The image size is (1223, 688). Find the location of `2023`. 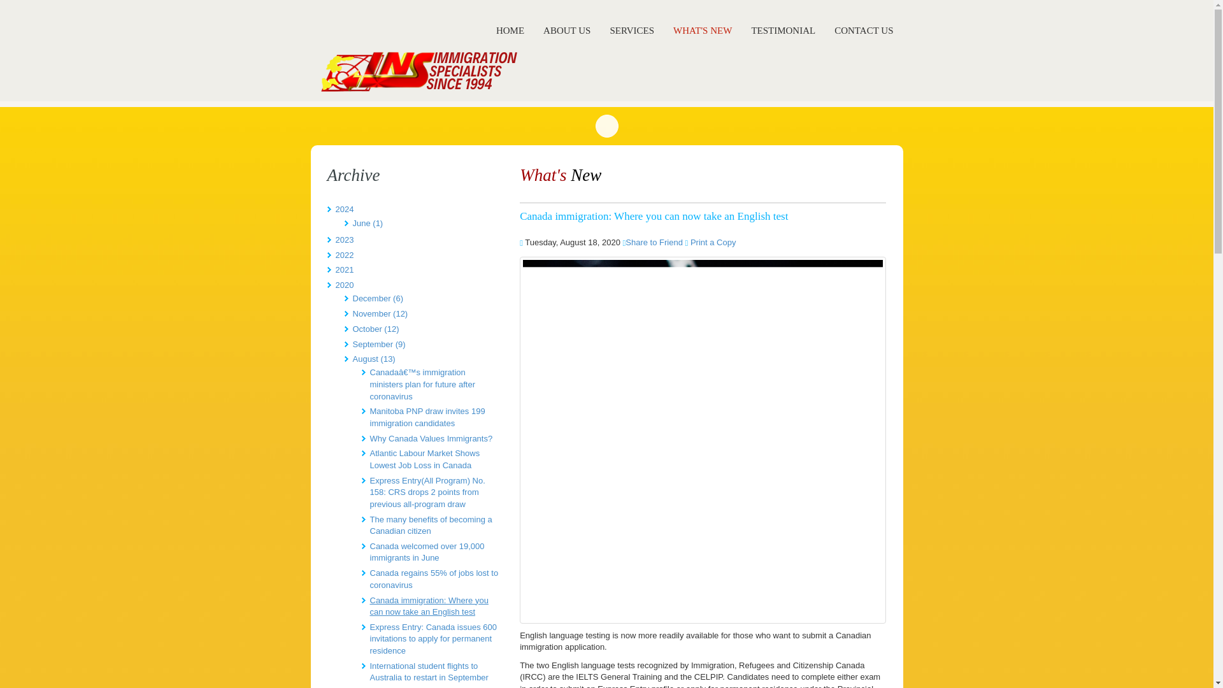

2023 is located at coordinates (344, 240).